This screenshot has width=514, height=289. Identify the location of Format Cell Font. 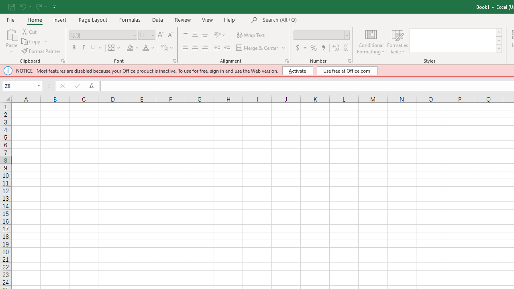
(174, 61).